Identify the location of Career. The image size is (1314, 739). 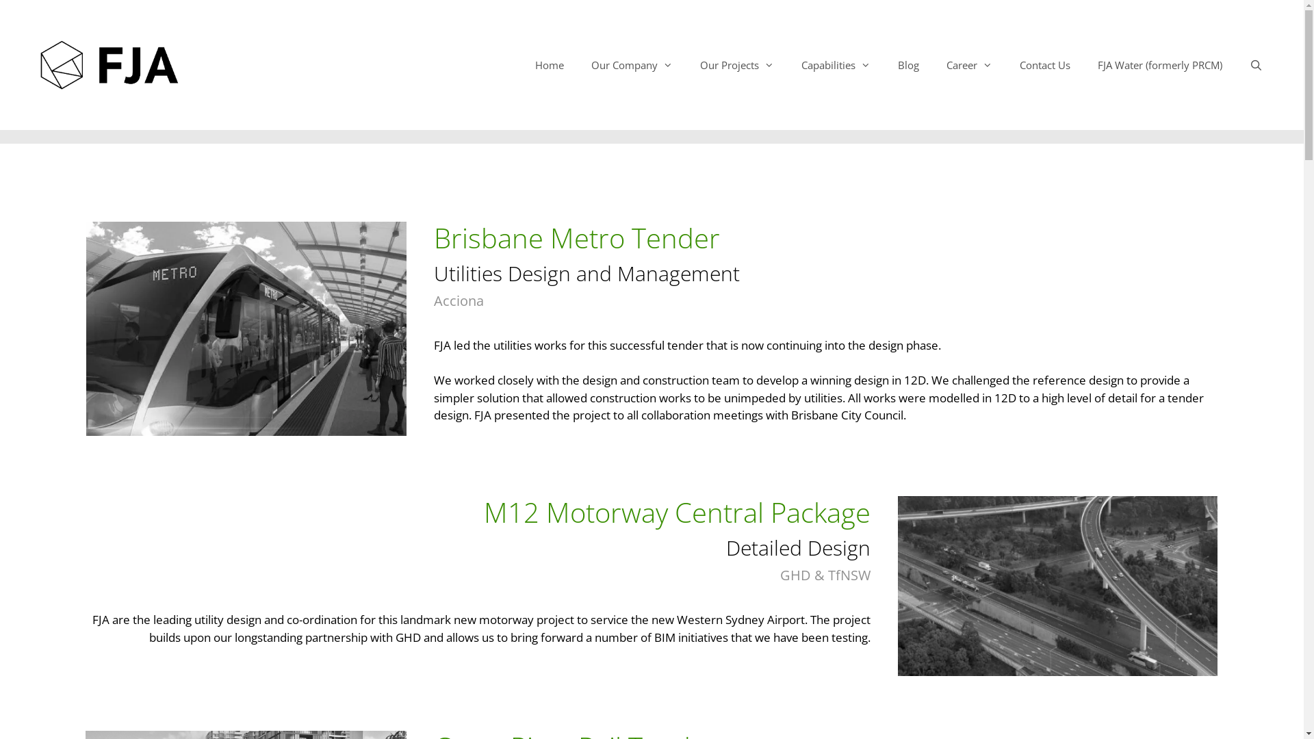
(969, 65).